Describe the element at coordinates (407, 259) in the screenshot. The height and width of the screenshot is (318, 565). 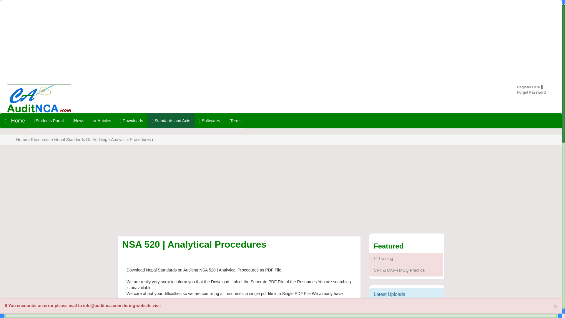
I see `IT Training` at that location.